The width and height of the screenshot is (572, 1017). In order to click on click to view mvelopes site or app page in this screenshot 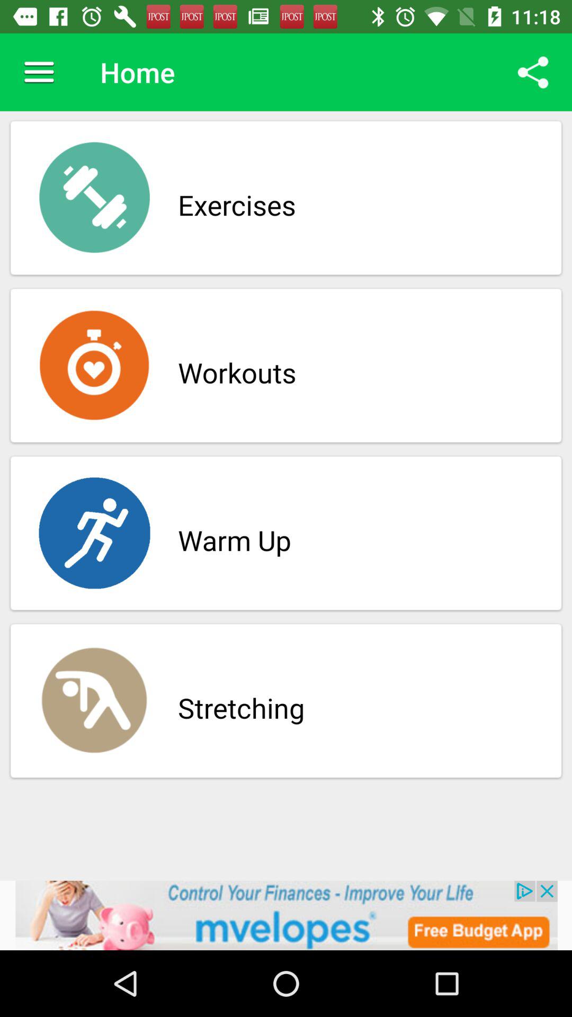, I will do `click(286, 915)`.